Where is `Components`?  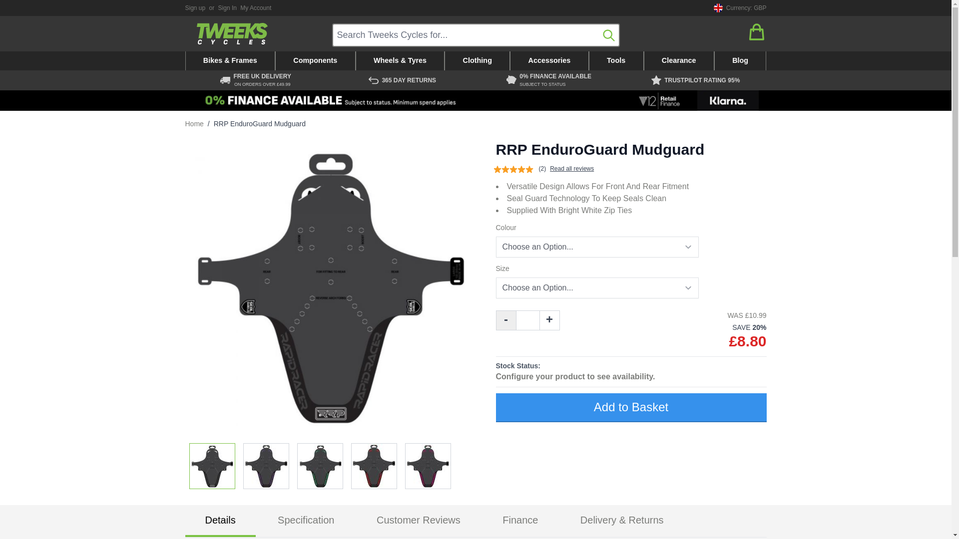
Components is located at coordinates (316, 61).